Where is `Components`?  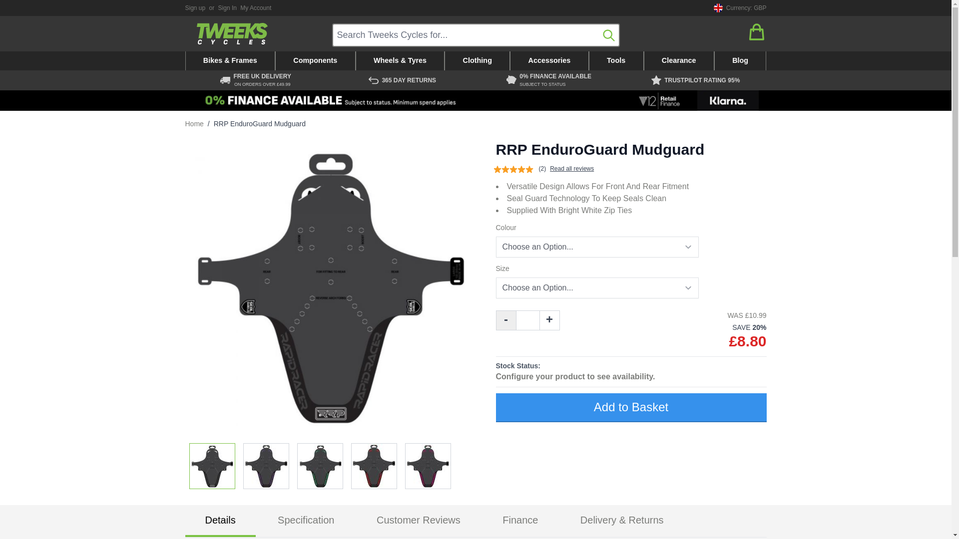
Components is located at coordinates (316, 61).